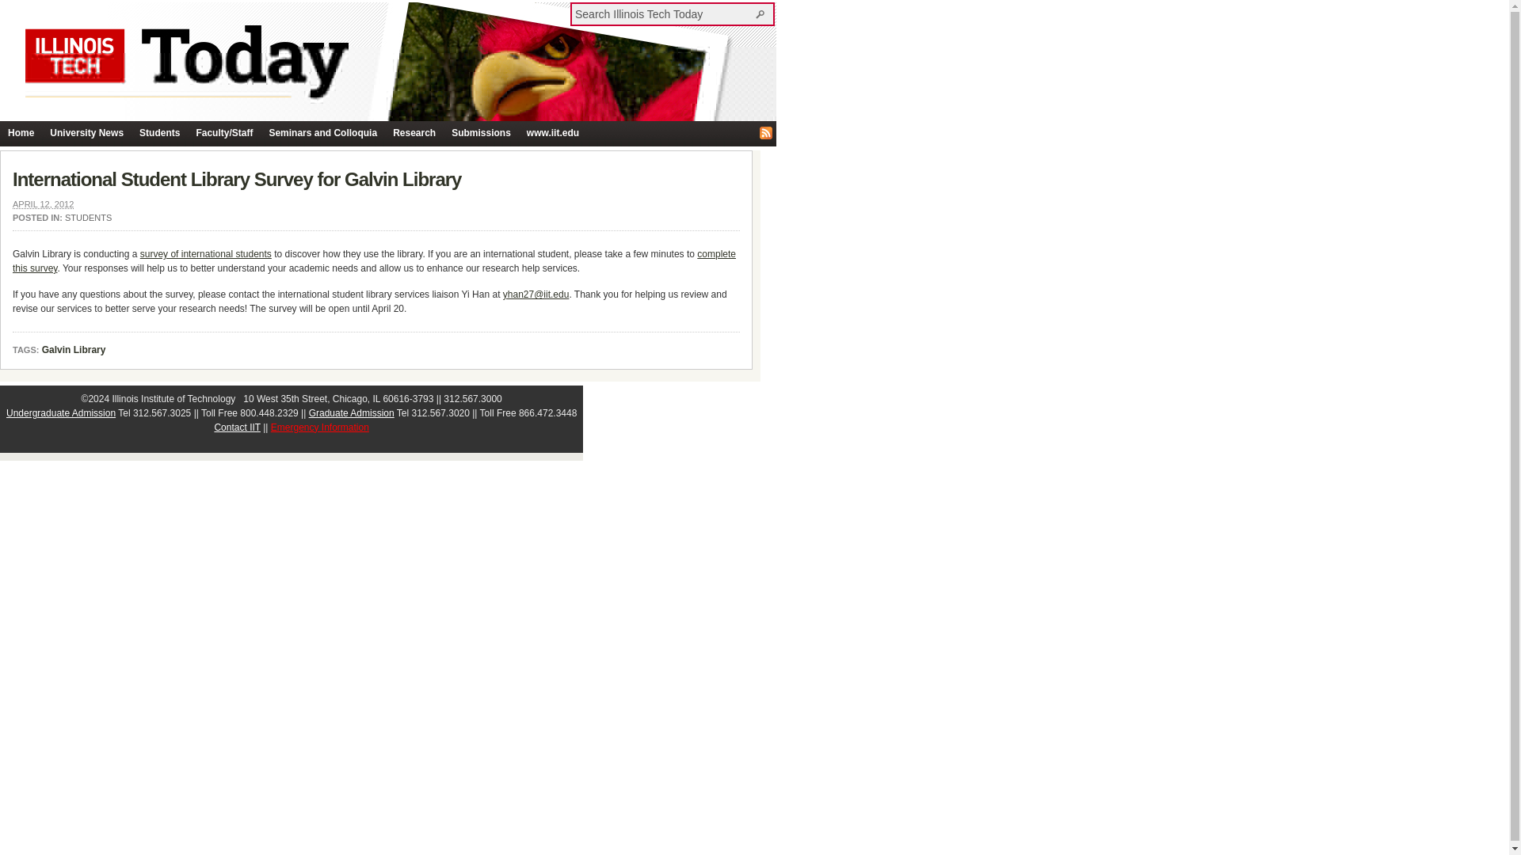 The height and width of the screenshot is (855, 1521). What do you see at coordinates (351, 413) in the screenshot?
I see `Graduate Admission` at bounding box center [351, 413].